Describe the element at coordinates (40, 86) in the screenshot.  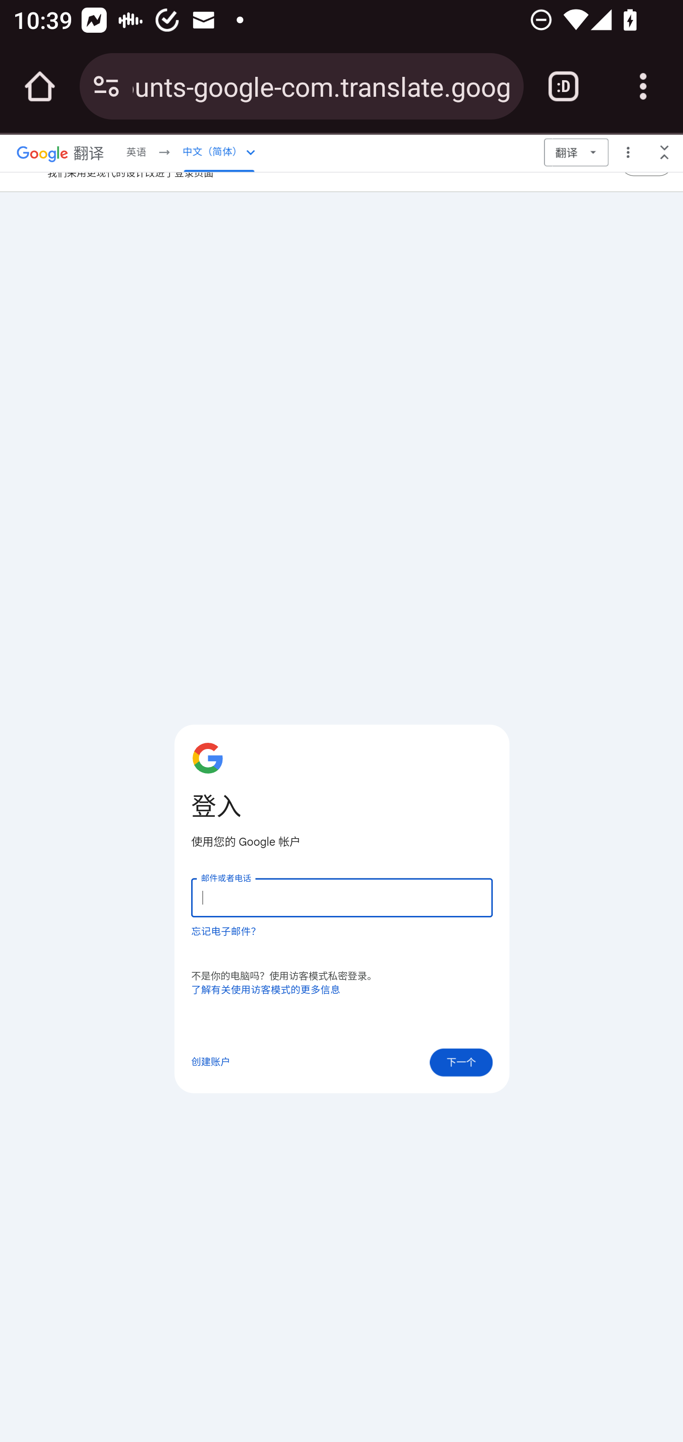
I see `Open the home page` at that location.